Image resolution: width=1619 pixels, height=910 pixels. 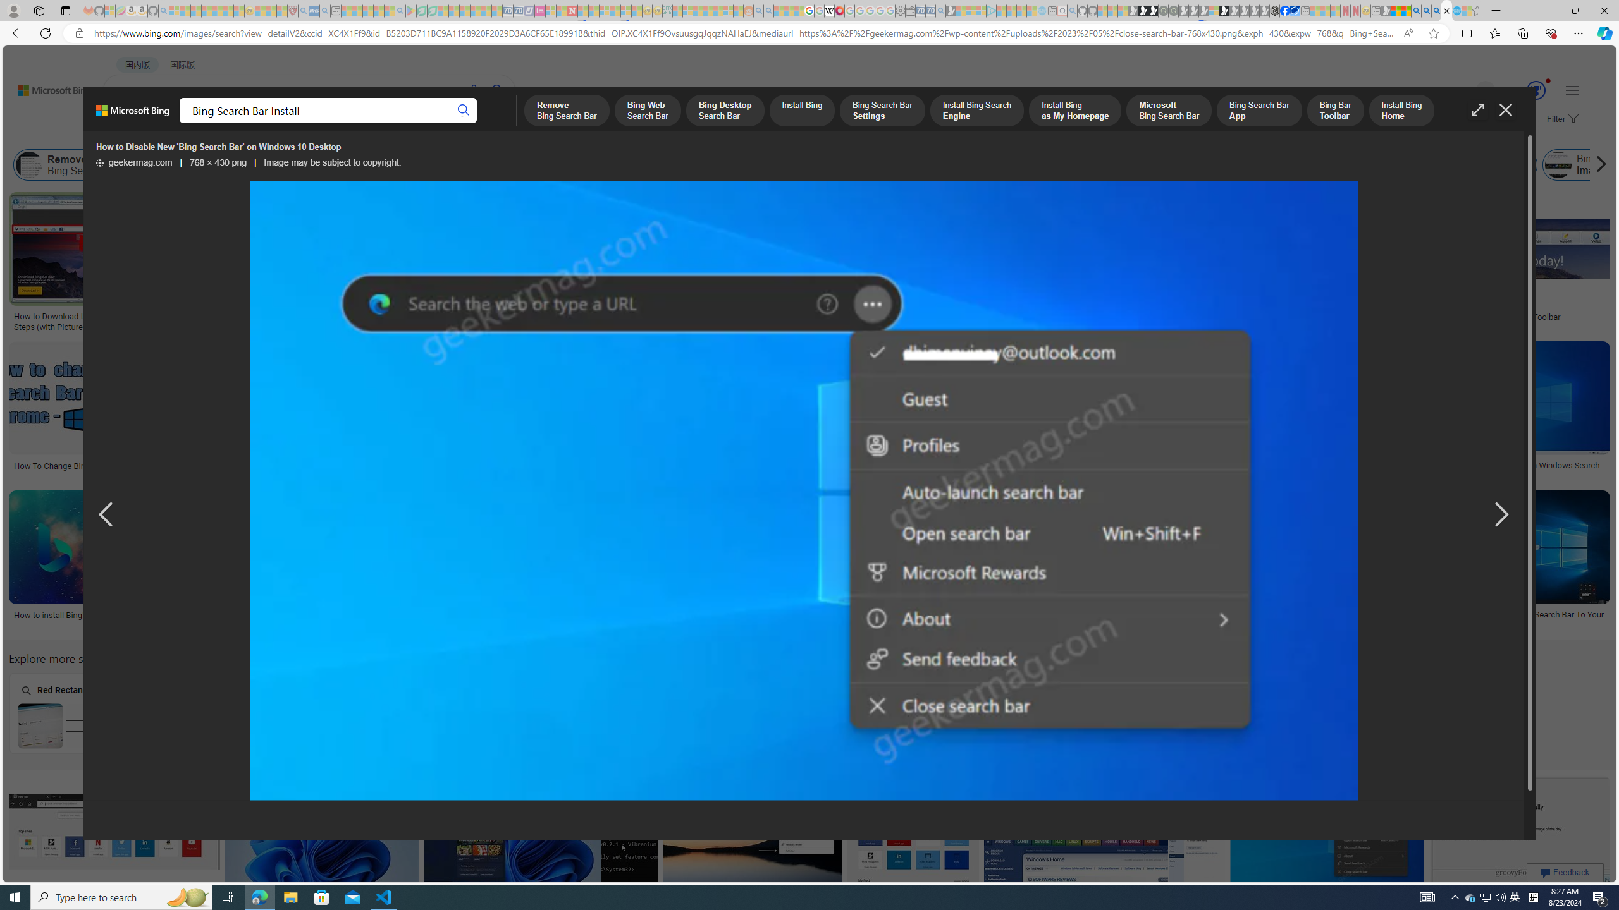 I want to click on How to install Bing!, so click(x=104, y=614).